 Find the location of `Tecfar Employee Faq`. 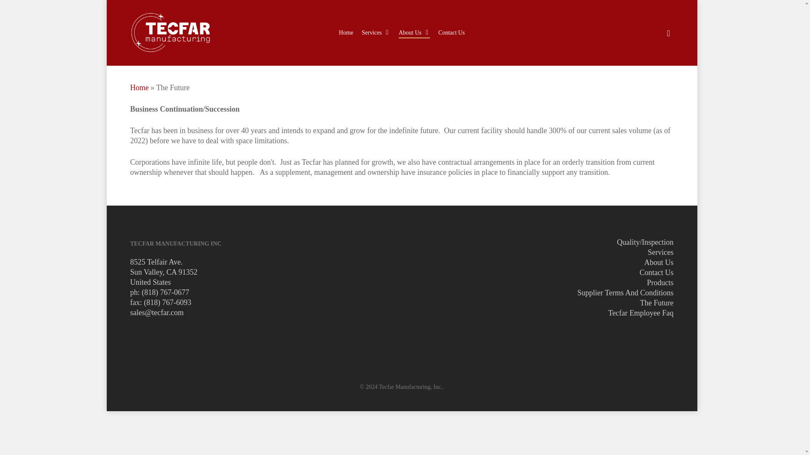

Tecfar Employee Faq is located at coordinates (641, 313).